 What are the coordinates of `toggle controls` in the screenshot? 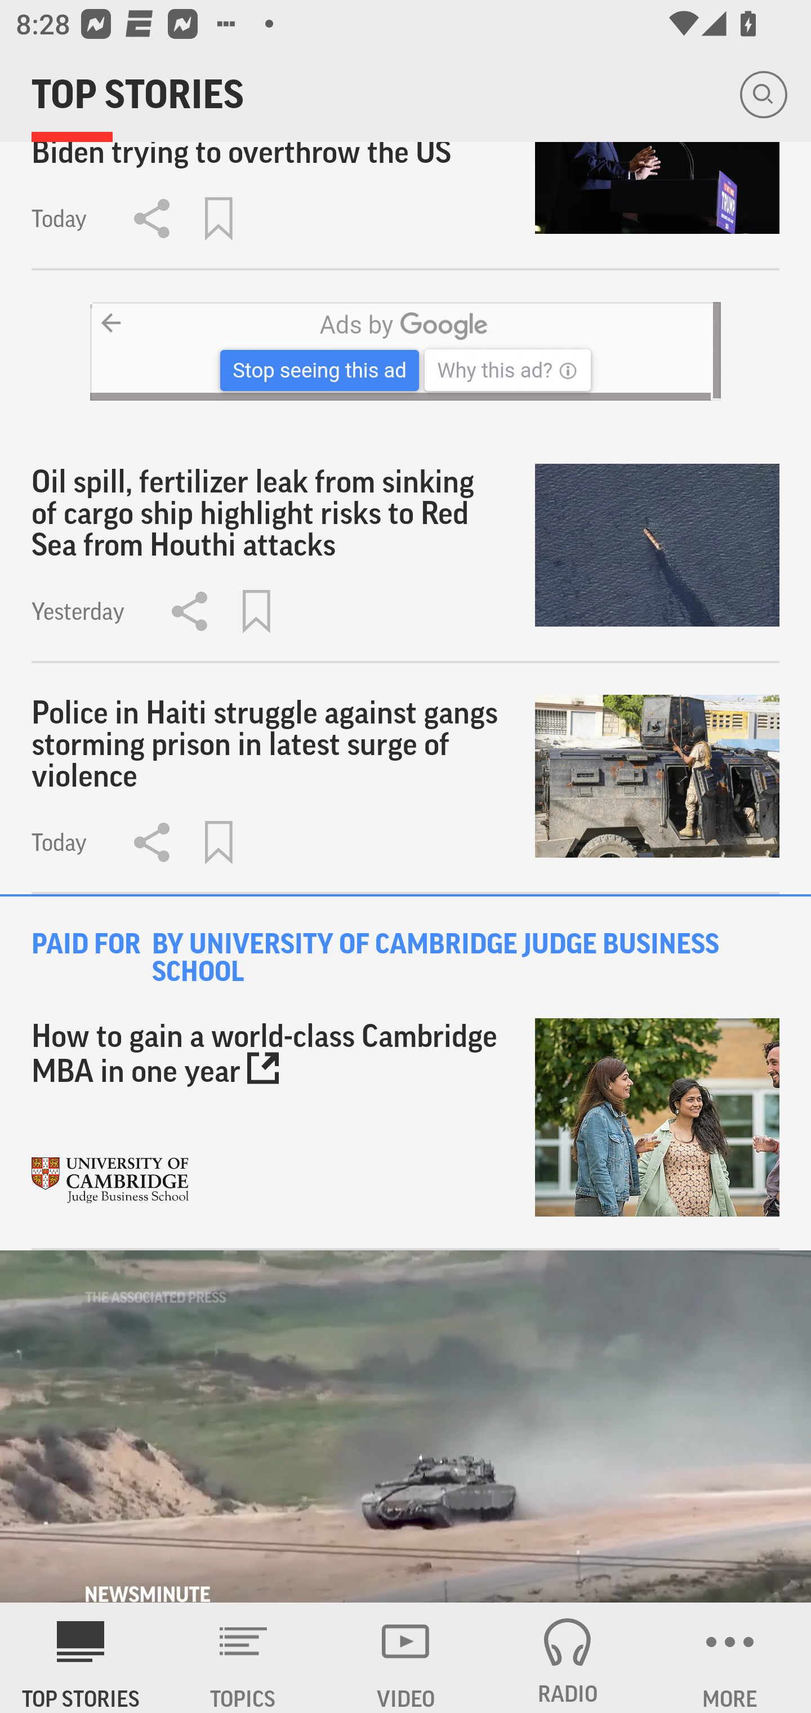 It's located at (405, 1427).